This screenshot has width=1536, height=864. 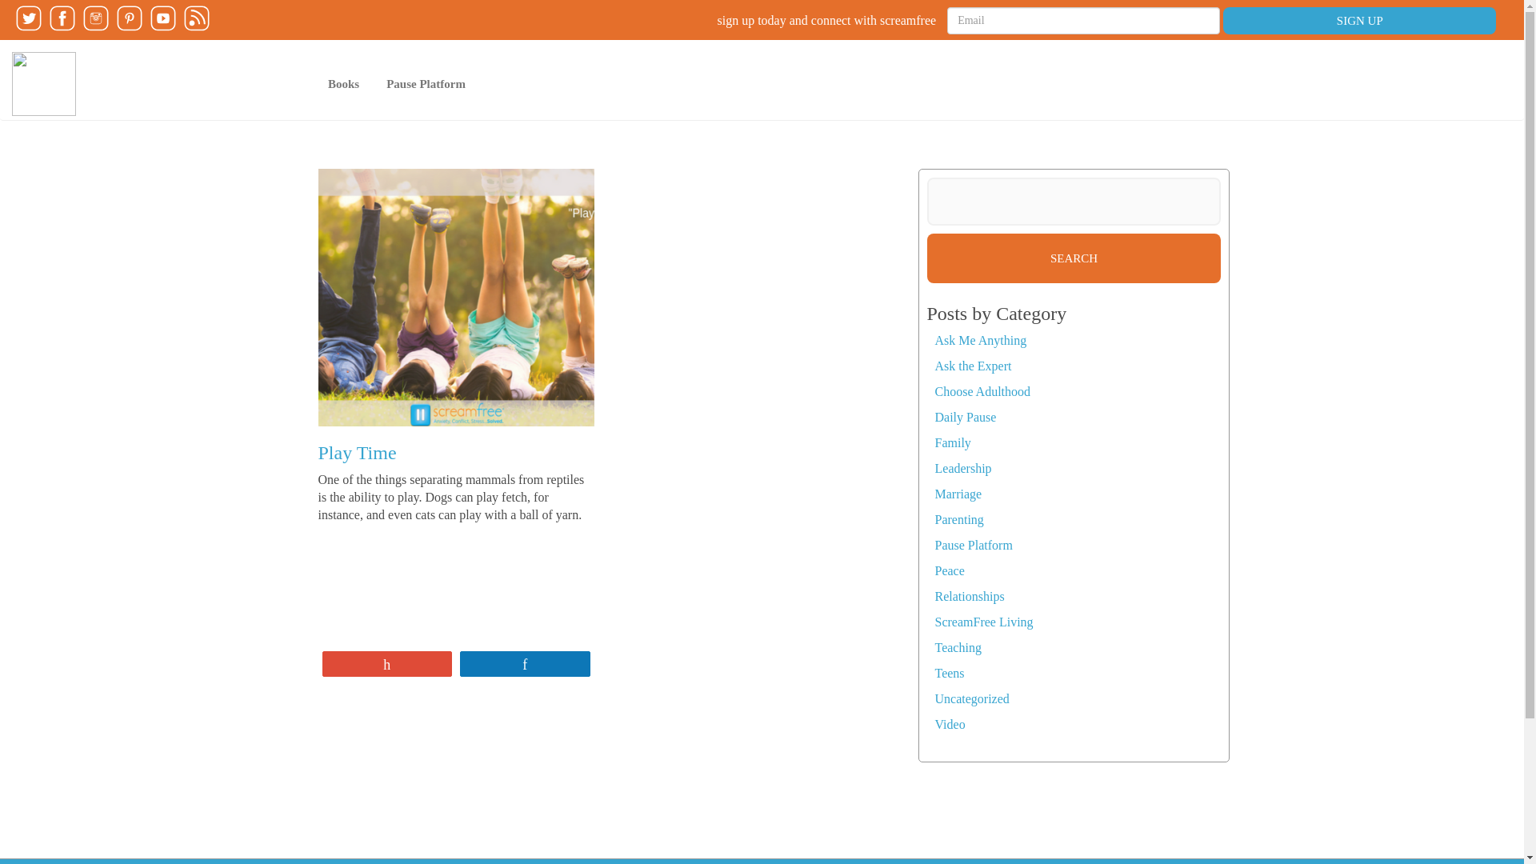 I want to click on Ask the Expert, so click(x=972, y=366).